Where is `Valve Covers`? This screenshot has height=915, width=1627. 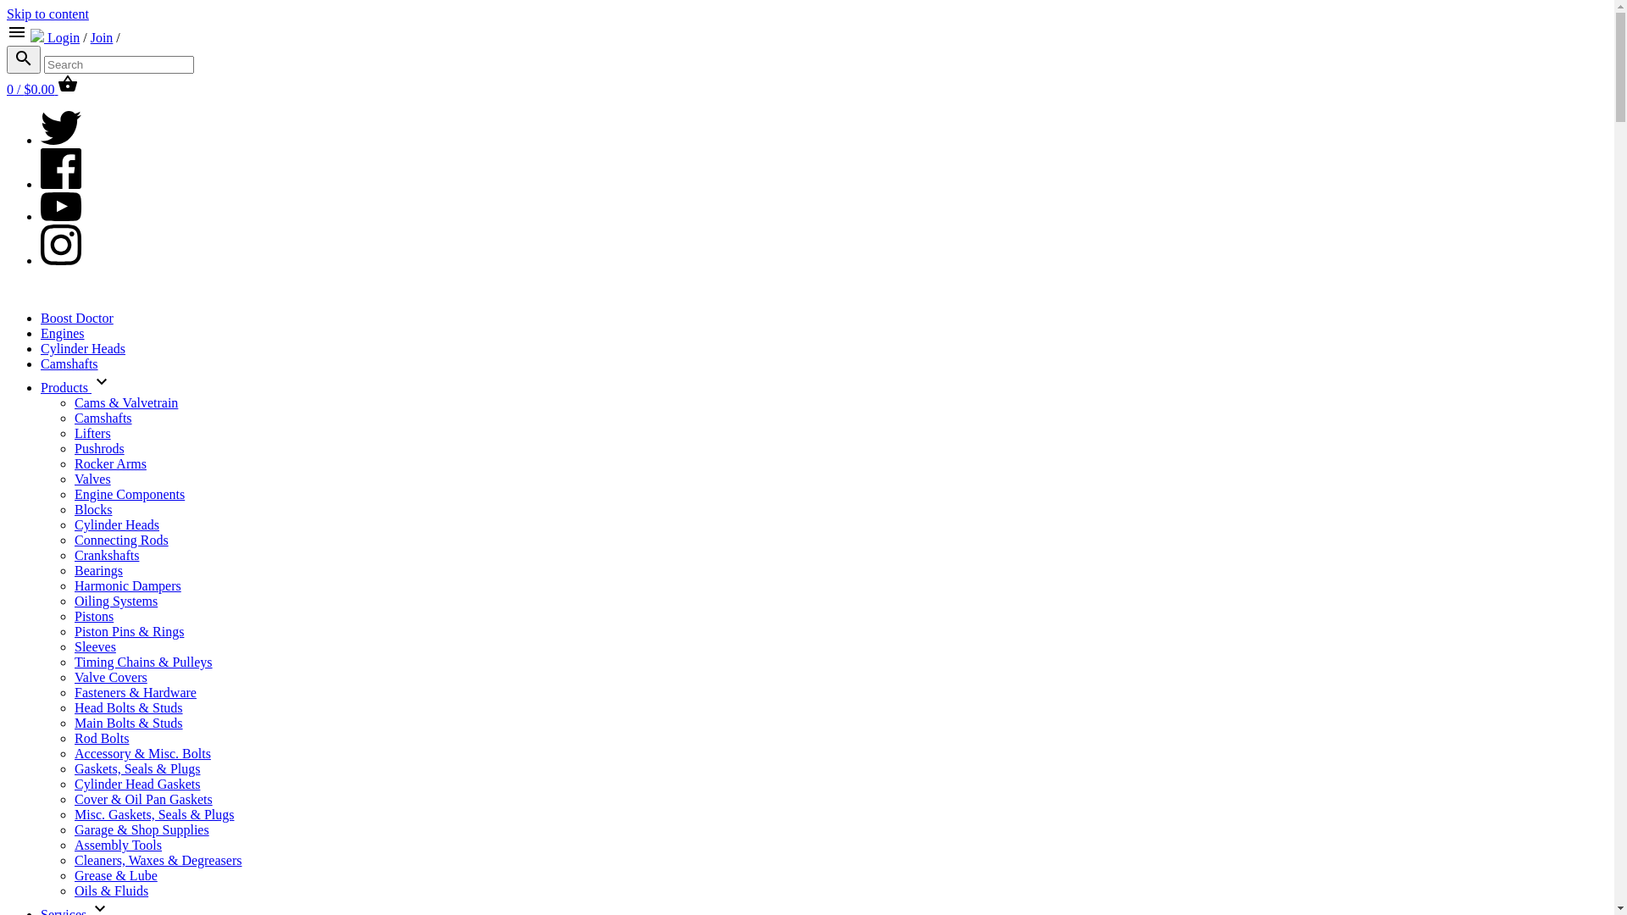
Valve Covers is located at coordinates (111, 678).